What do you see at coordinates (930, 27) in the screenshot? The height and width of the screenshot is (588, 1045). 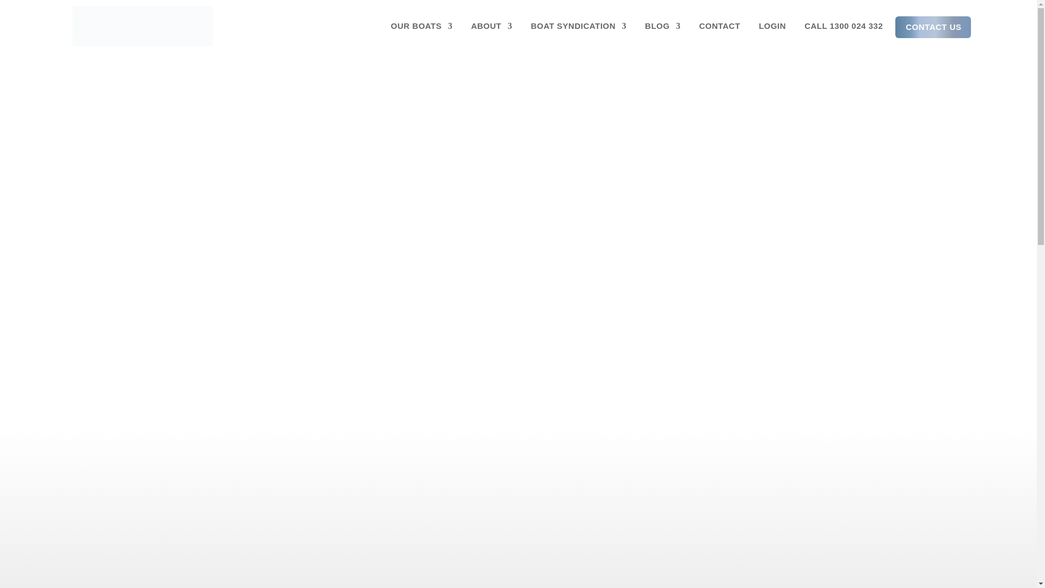 I see `CONTACT US` at bounding box center [930, 27].